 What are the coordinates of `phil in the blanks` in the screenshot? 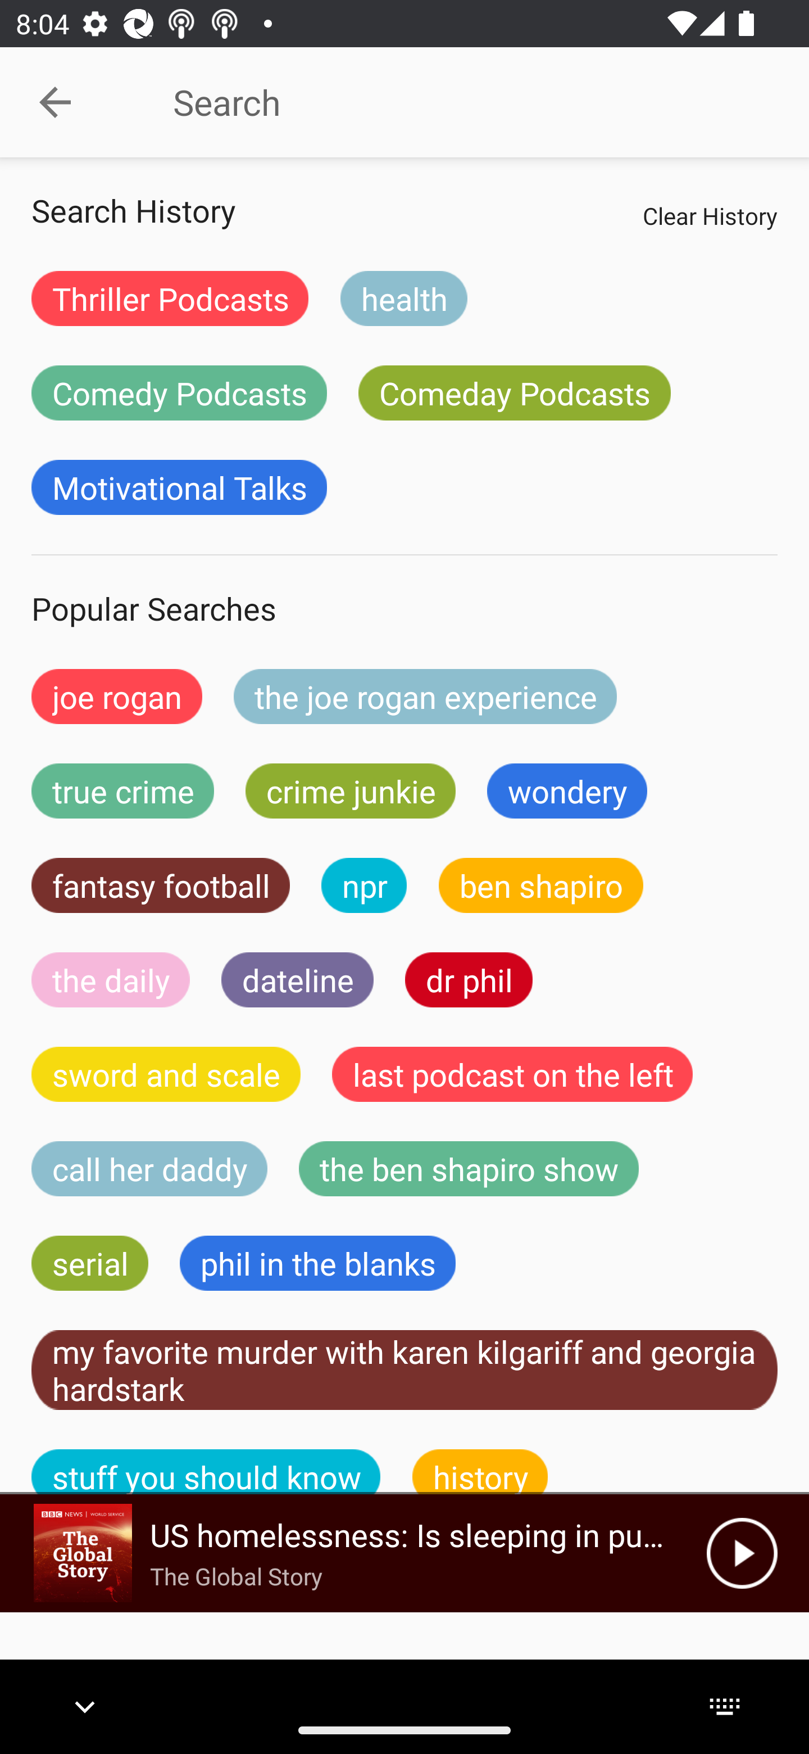 It's located at (317, 1263).